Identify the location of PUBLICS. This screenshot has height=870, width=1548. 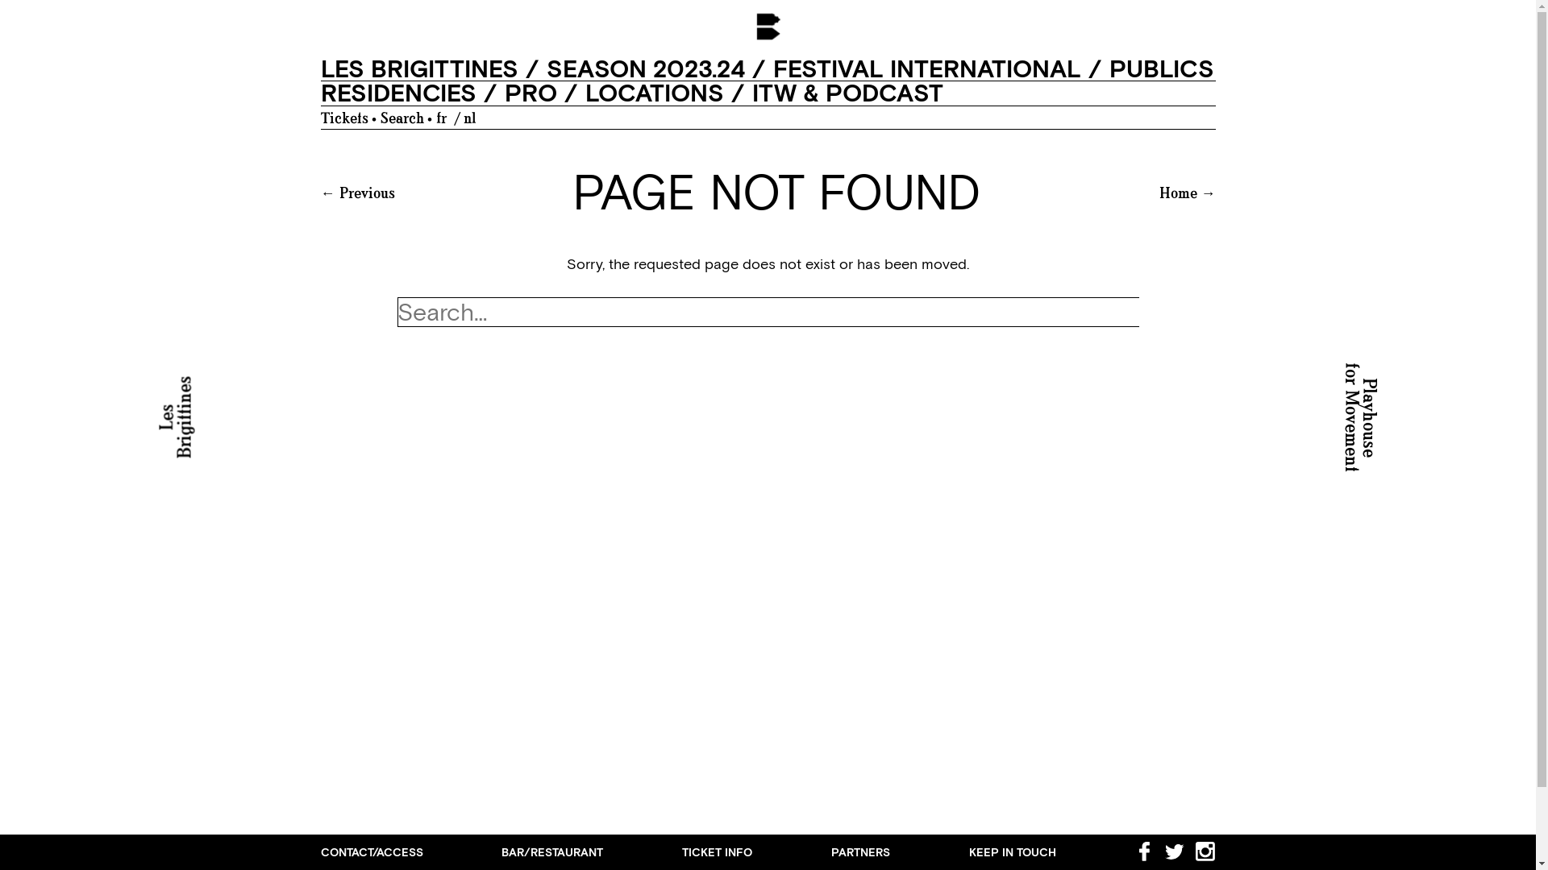
(1162, 69).